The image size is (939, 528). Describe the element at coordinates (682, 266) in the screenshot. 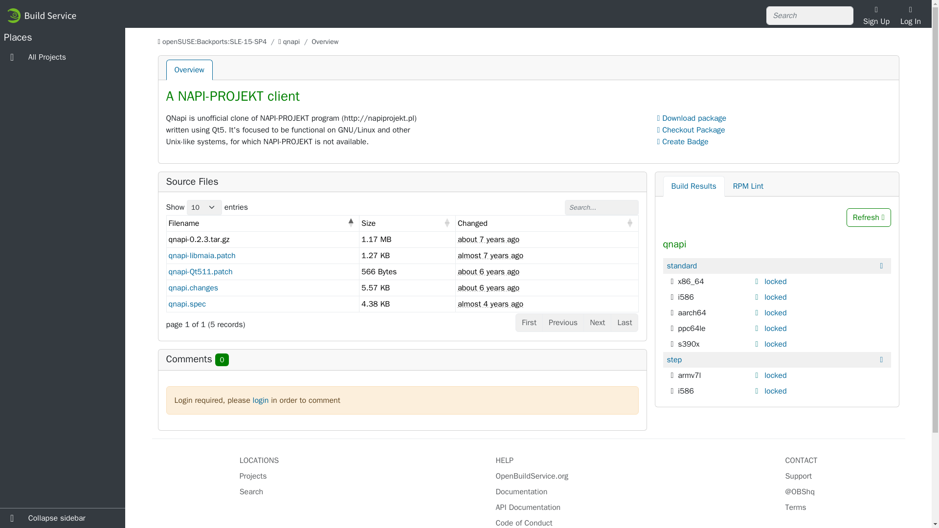

I see `Binaries for standard` at that location.